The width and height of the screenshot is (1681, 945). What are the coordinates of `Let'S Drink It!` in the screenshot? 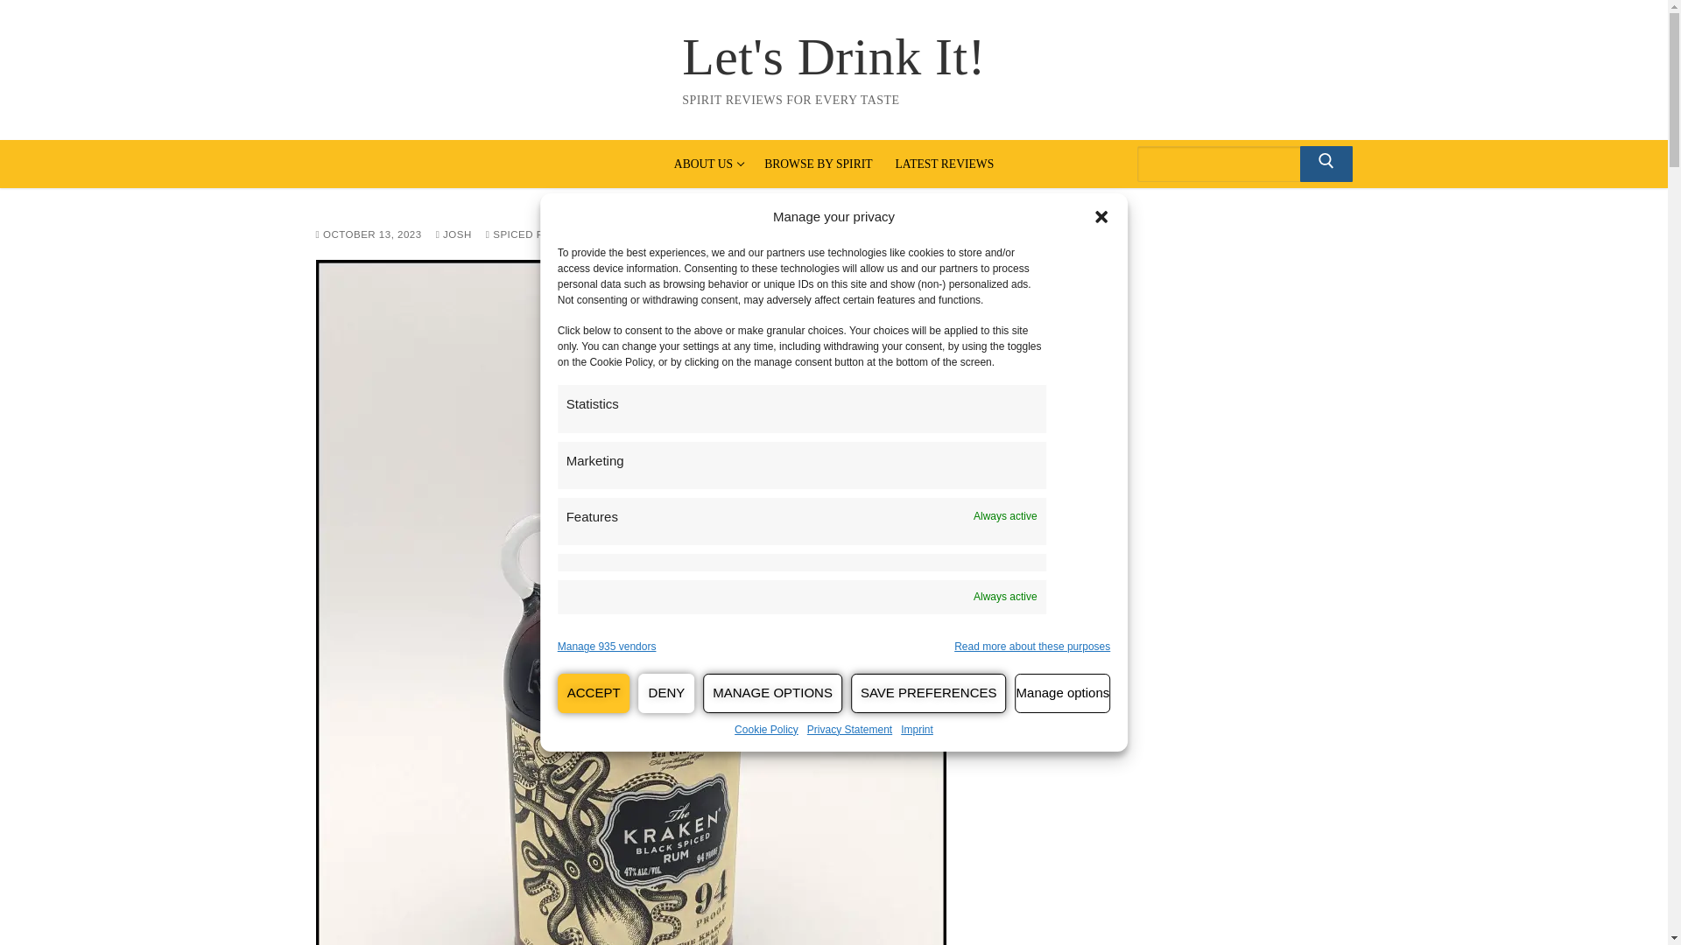 It's located at (1063, 693).